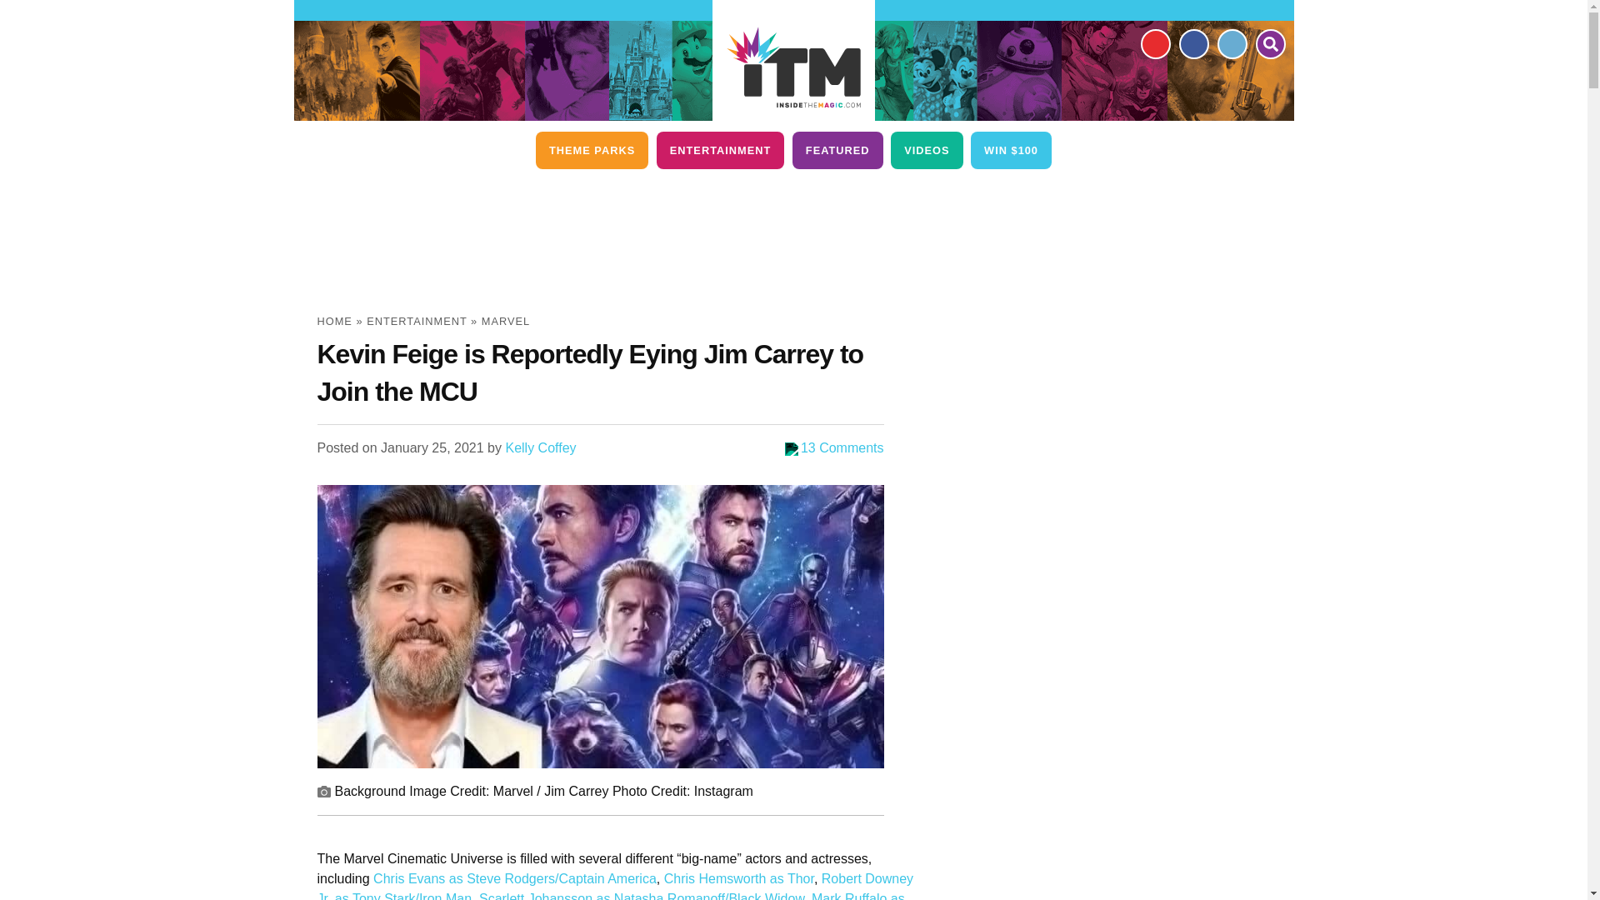 Image resolution: width=1600 pixels, height=900 pixels. What do you see at coordinates (1192, 43) in the screenshot?
I see `Facebook` at bounding box center [1192, 43].